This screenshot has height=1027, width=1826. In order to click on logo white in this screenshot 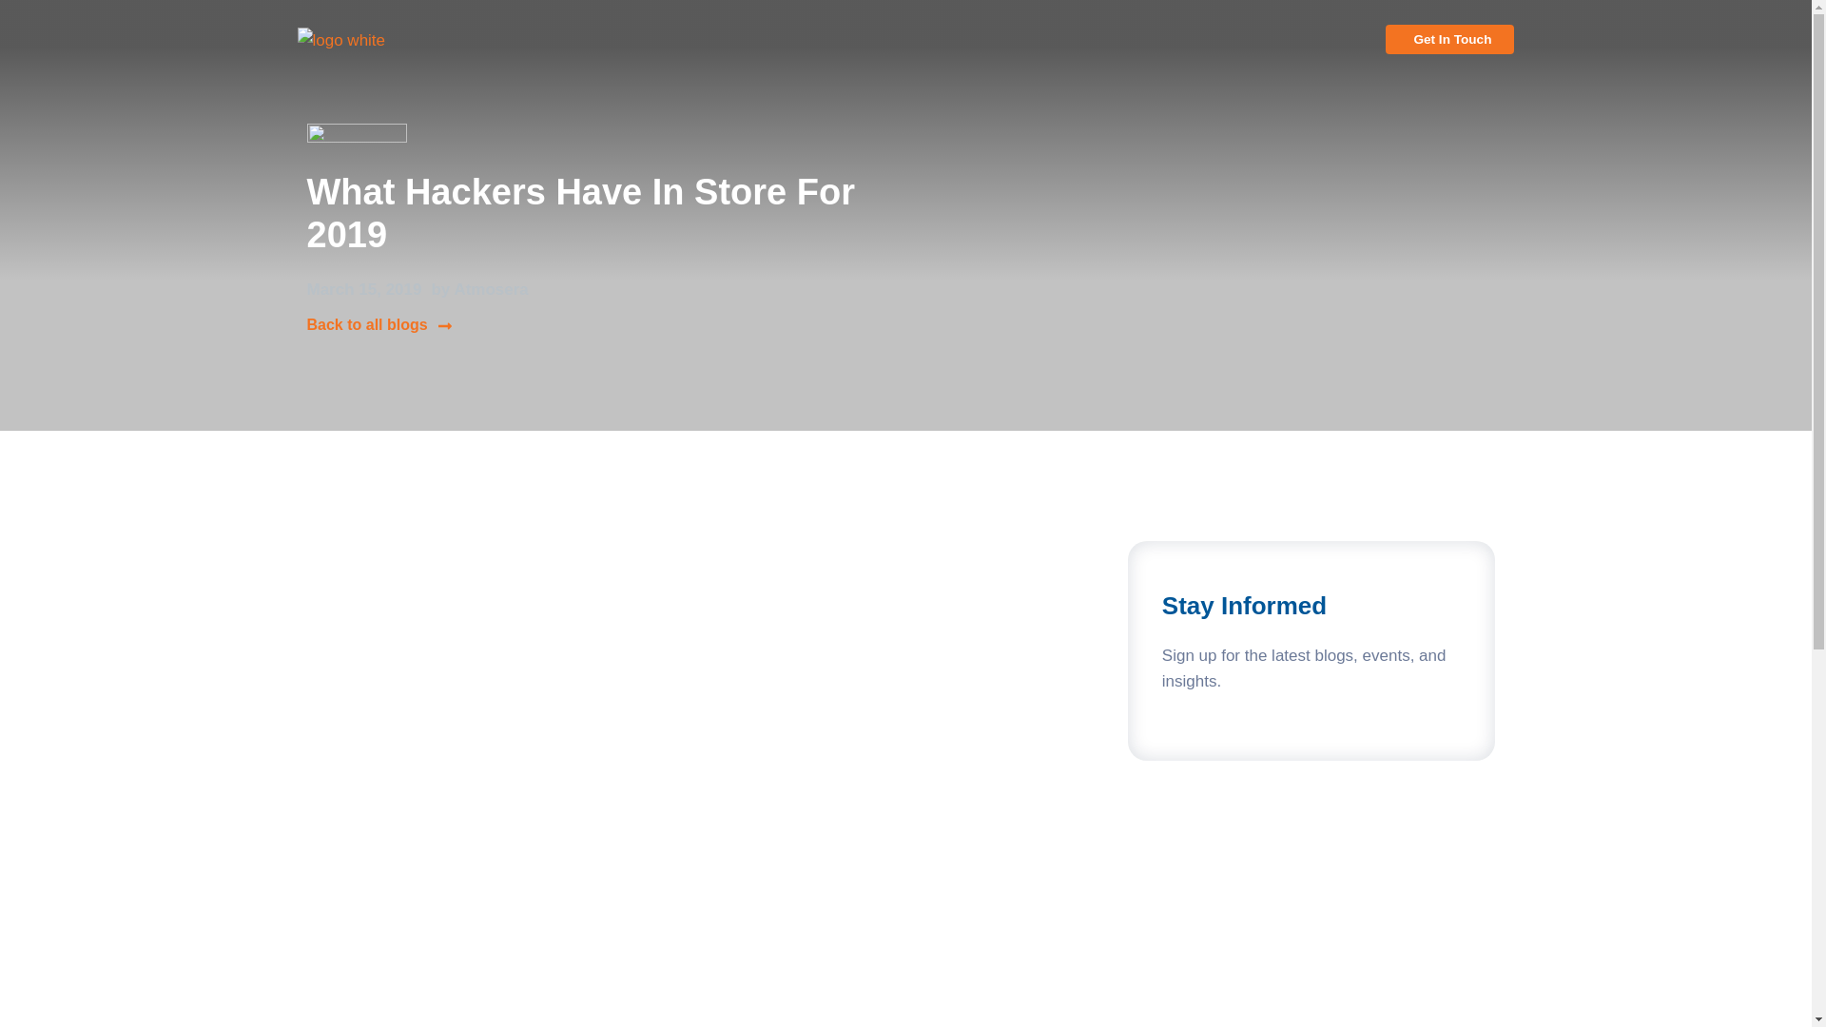, I will do `click(367, 40)`.